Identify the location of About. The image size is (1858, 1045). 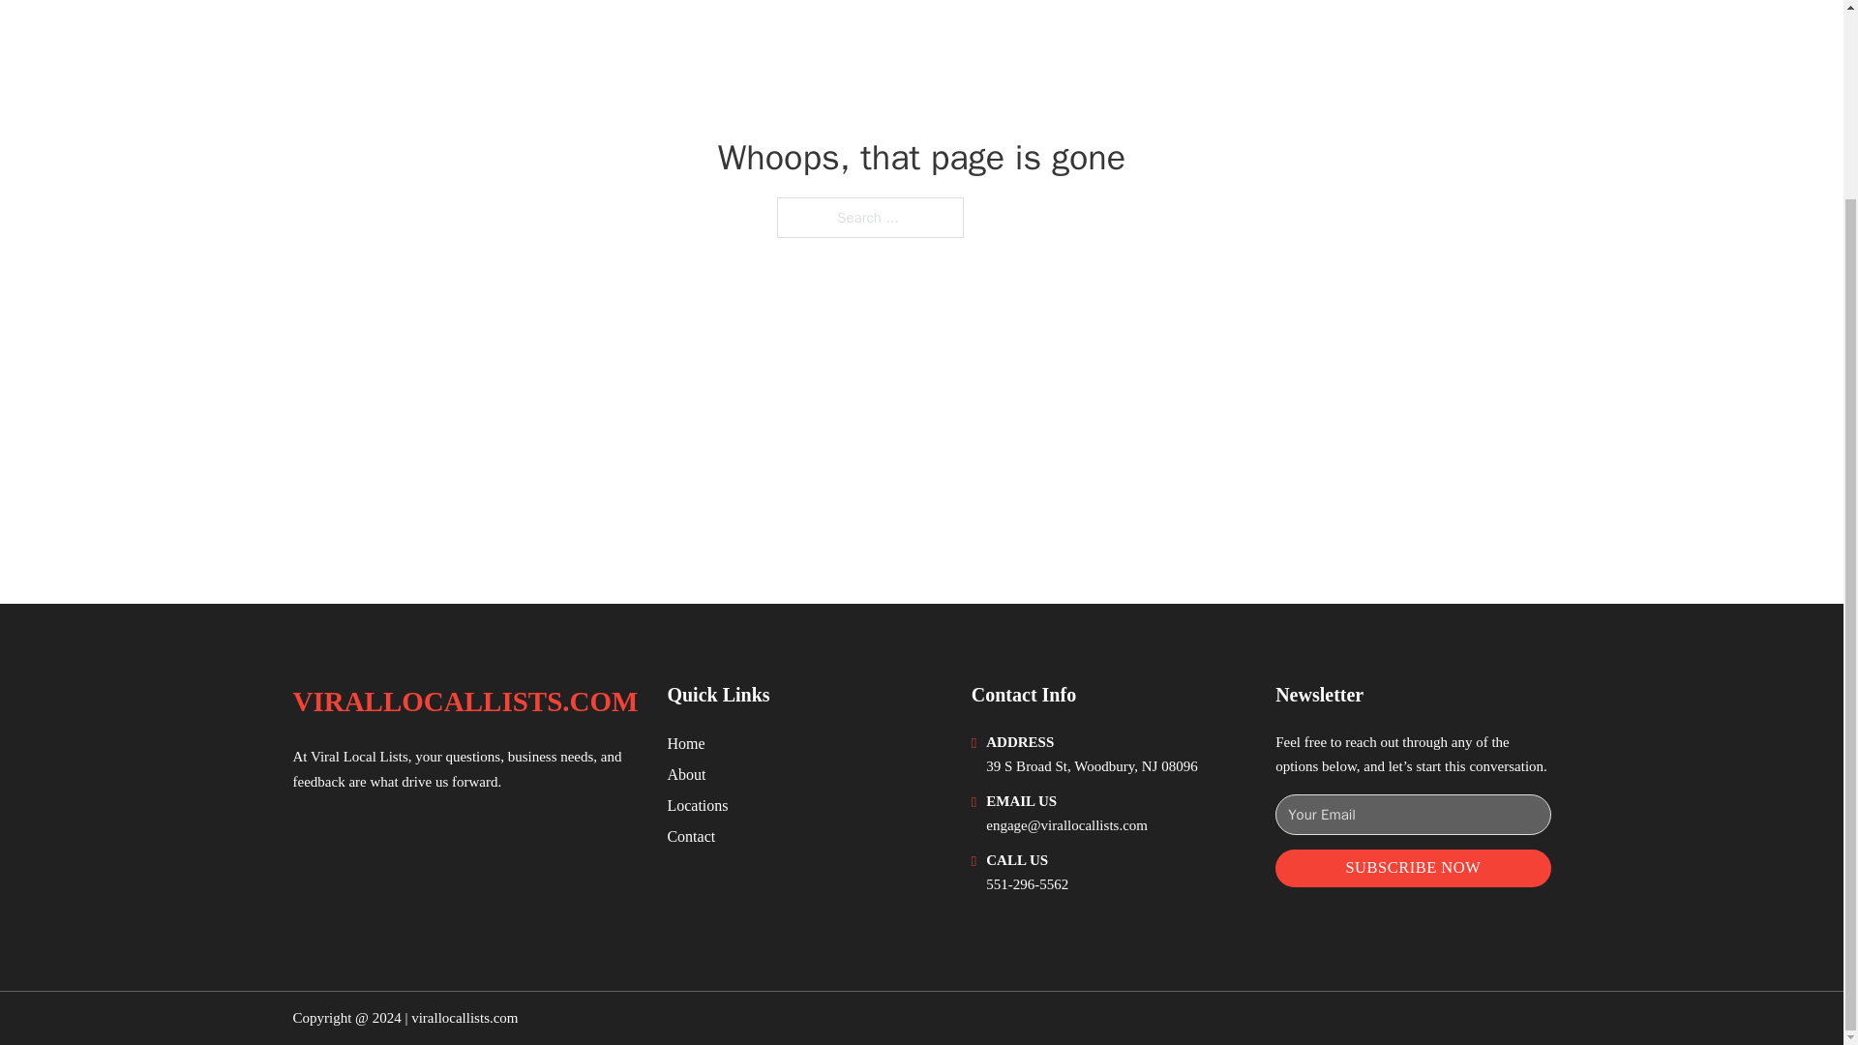
(686, 774).